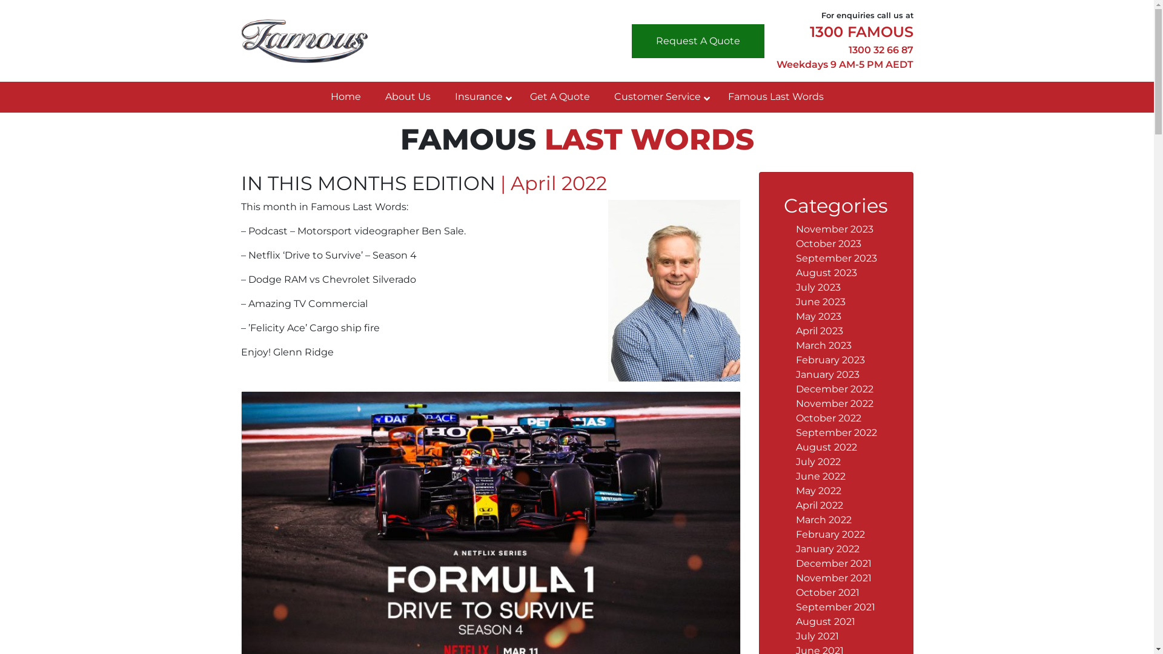 The image size is (1163, 654). What do you see at coordinates (830, 534) in the screenshot?
I see `February 2022` at bounding box center [830, 534].